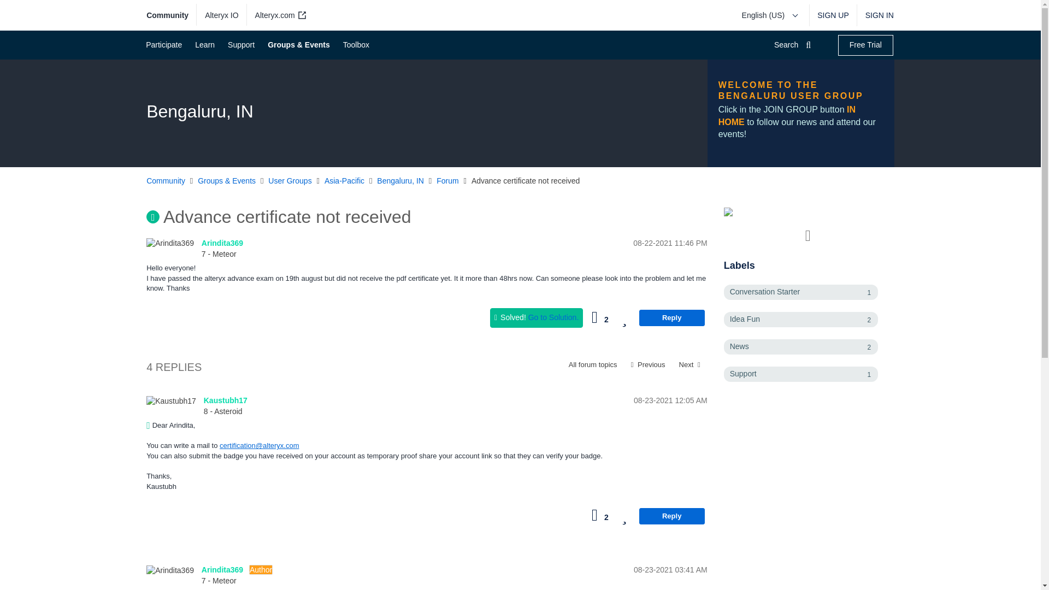 The image size is (1049, 590). I want to click on Posted on, so click(622, 244).